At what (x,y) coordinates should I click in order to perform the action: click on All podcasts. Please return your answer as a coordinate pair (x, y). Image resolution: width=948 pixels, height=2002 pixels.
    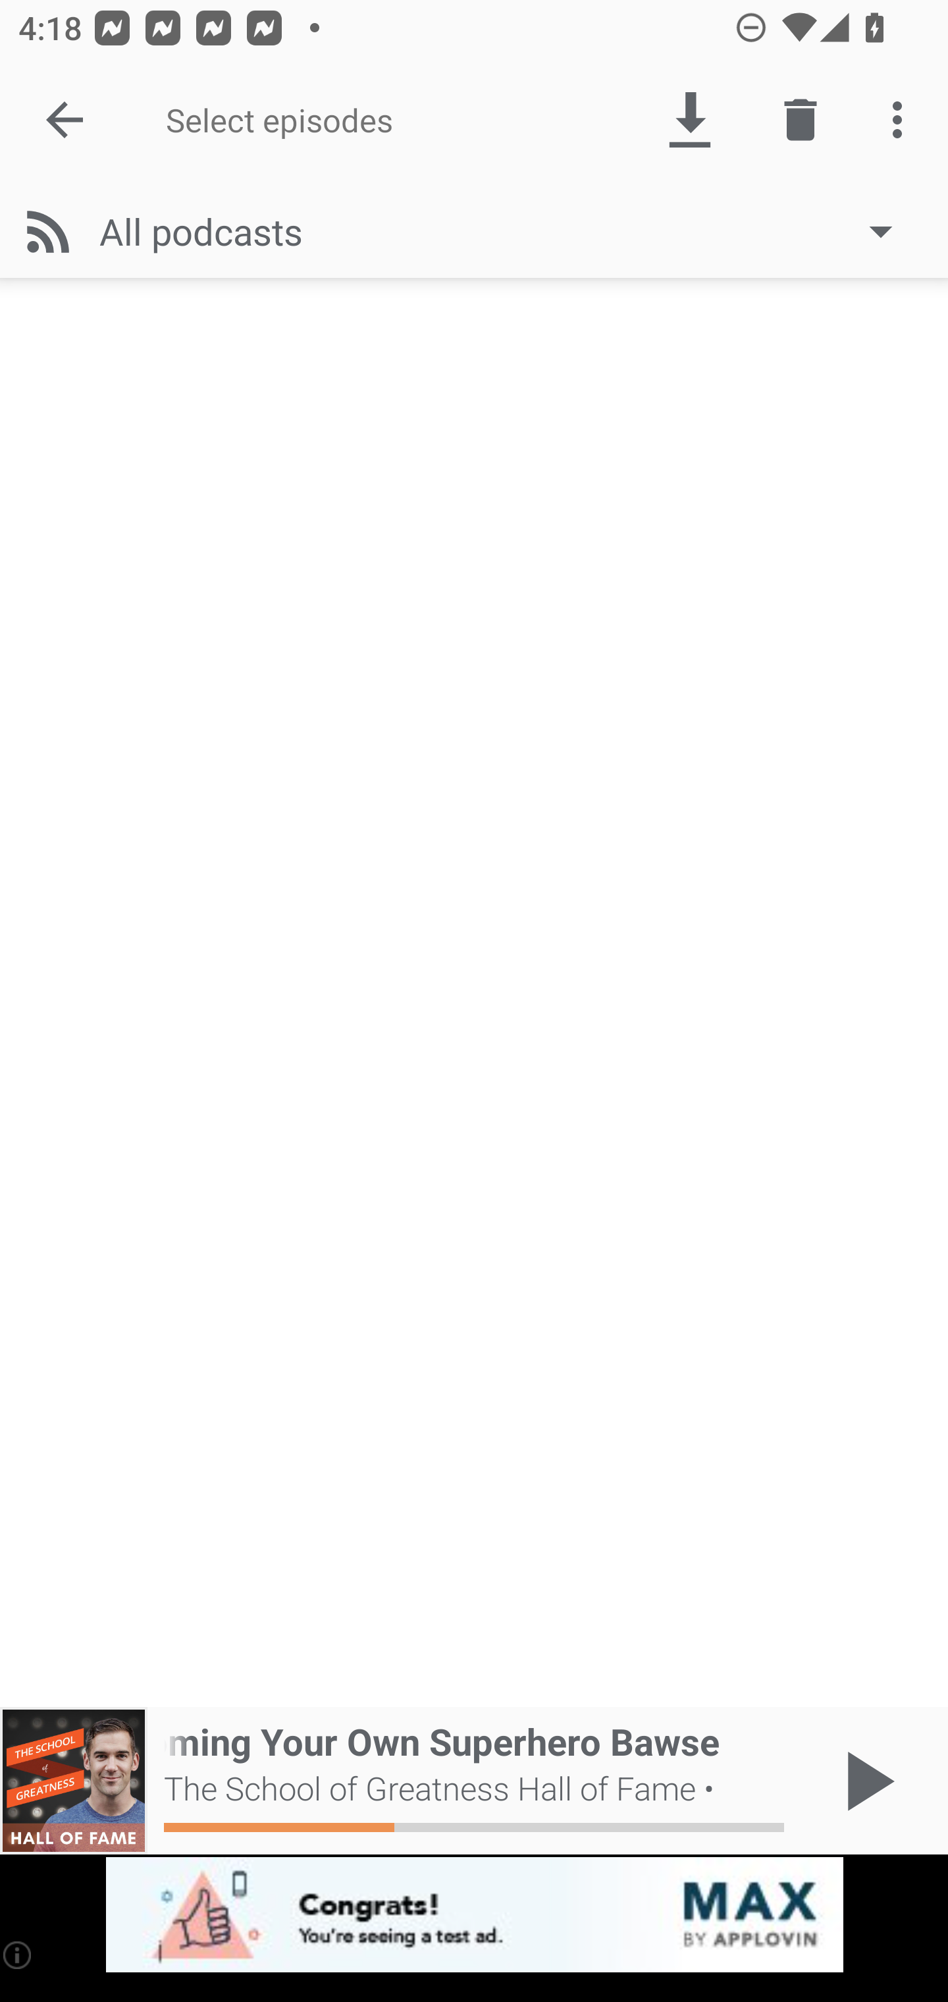
    Looking at the image, I should click on (508, 231).